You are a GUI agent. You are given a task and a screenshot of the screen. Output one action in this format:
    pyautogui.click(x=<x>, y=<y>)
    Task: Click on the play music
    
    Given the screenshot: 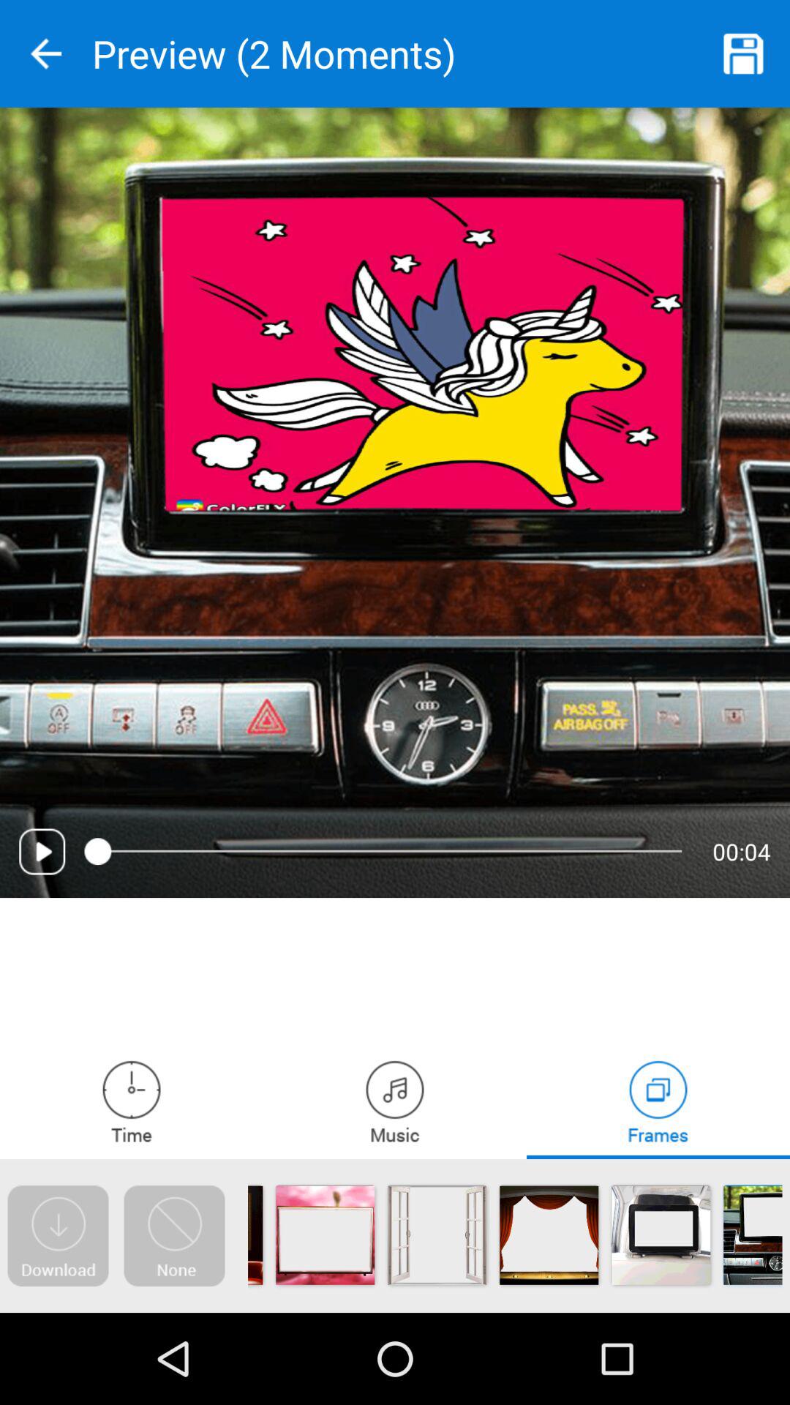 What is the action you would take?
    pyautogui.click(x=395, y=1101)
    